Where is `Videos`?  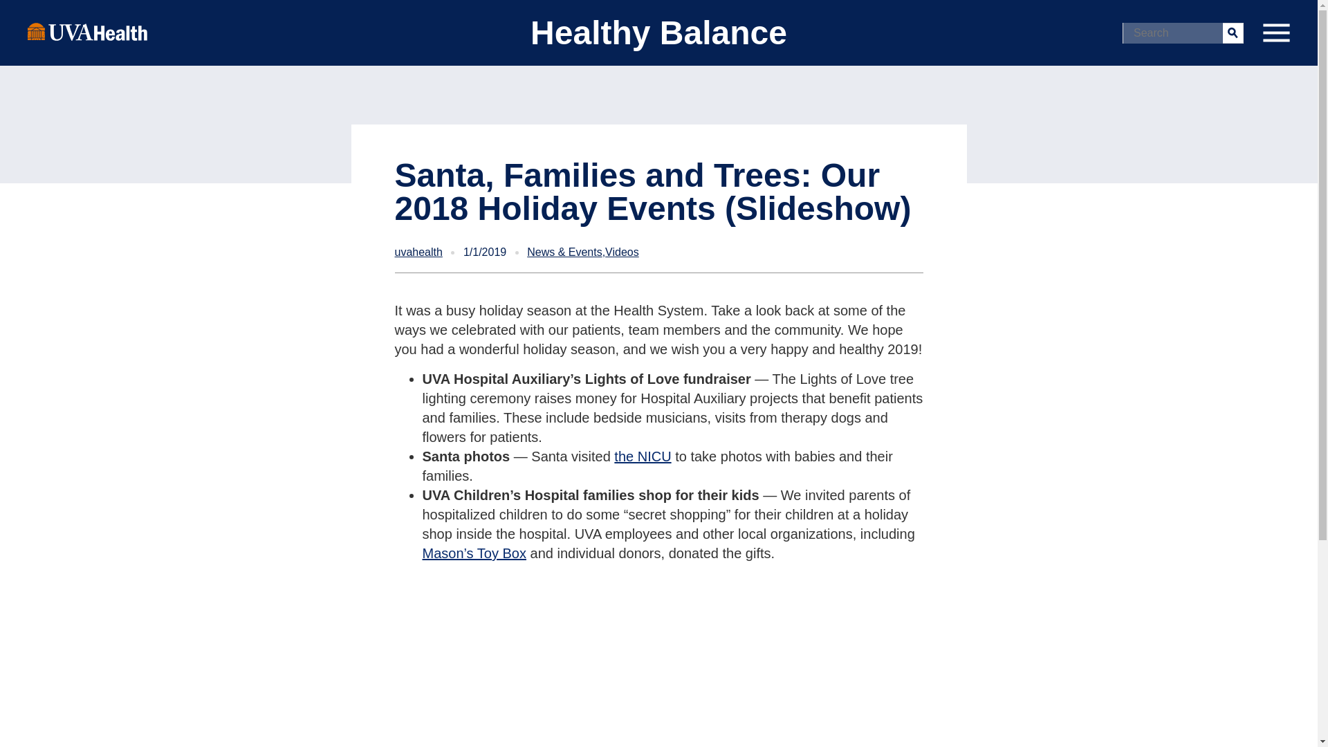
Videos is located at coordinates (622, 252).